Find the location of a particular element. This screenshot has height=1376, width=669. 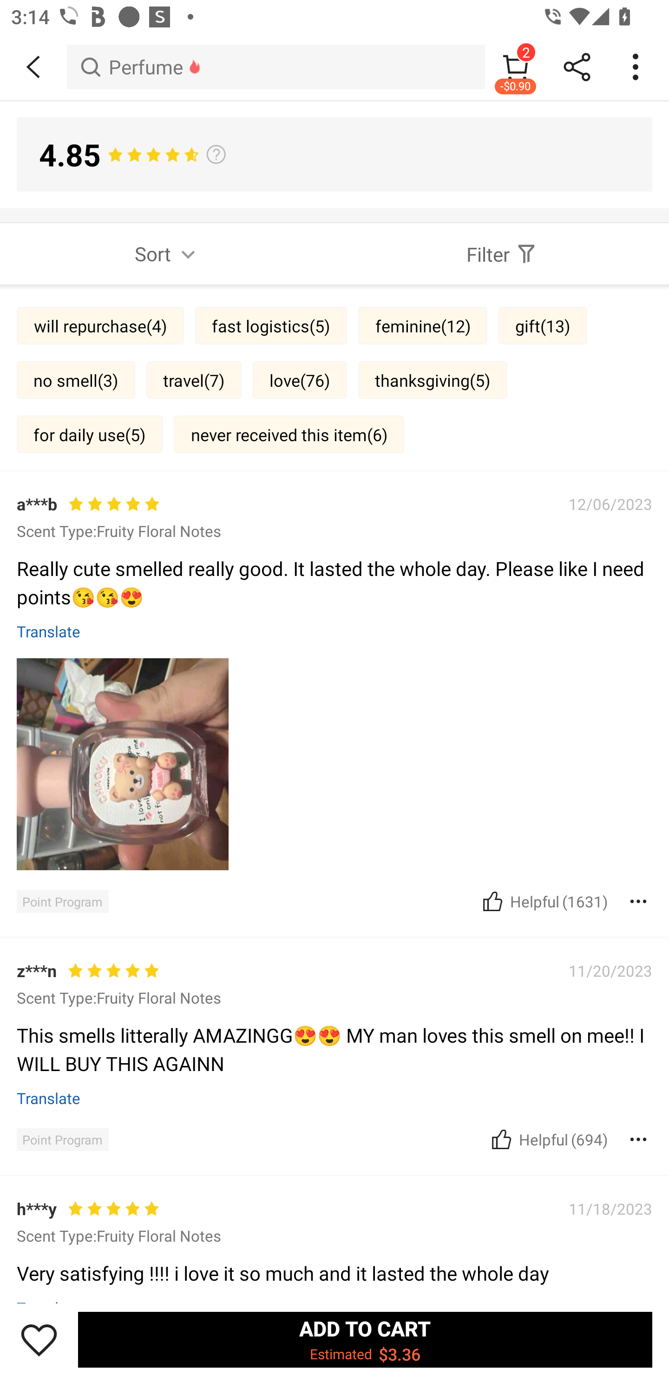

2 -$0.90 is located at coordinates (516, 66).